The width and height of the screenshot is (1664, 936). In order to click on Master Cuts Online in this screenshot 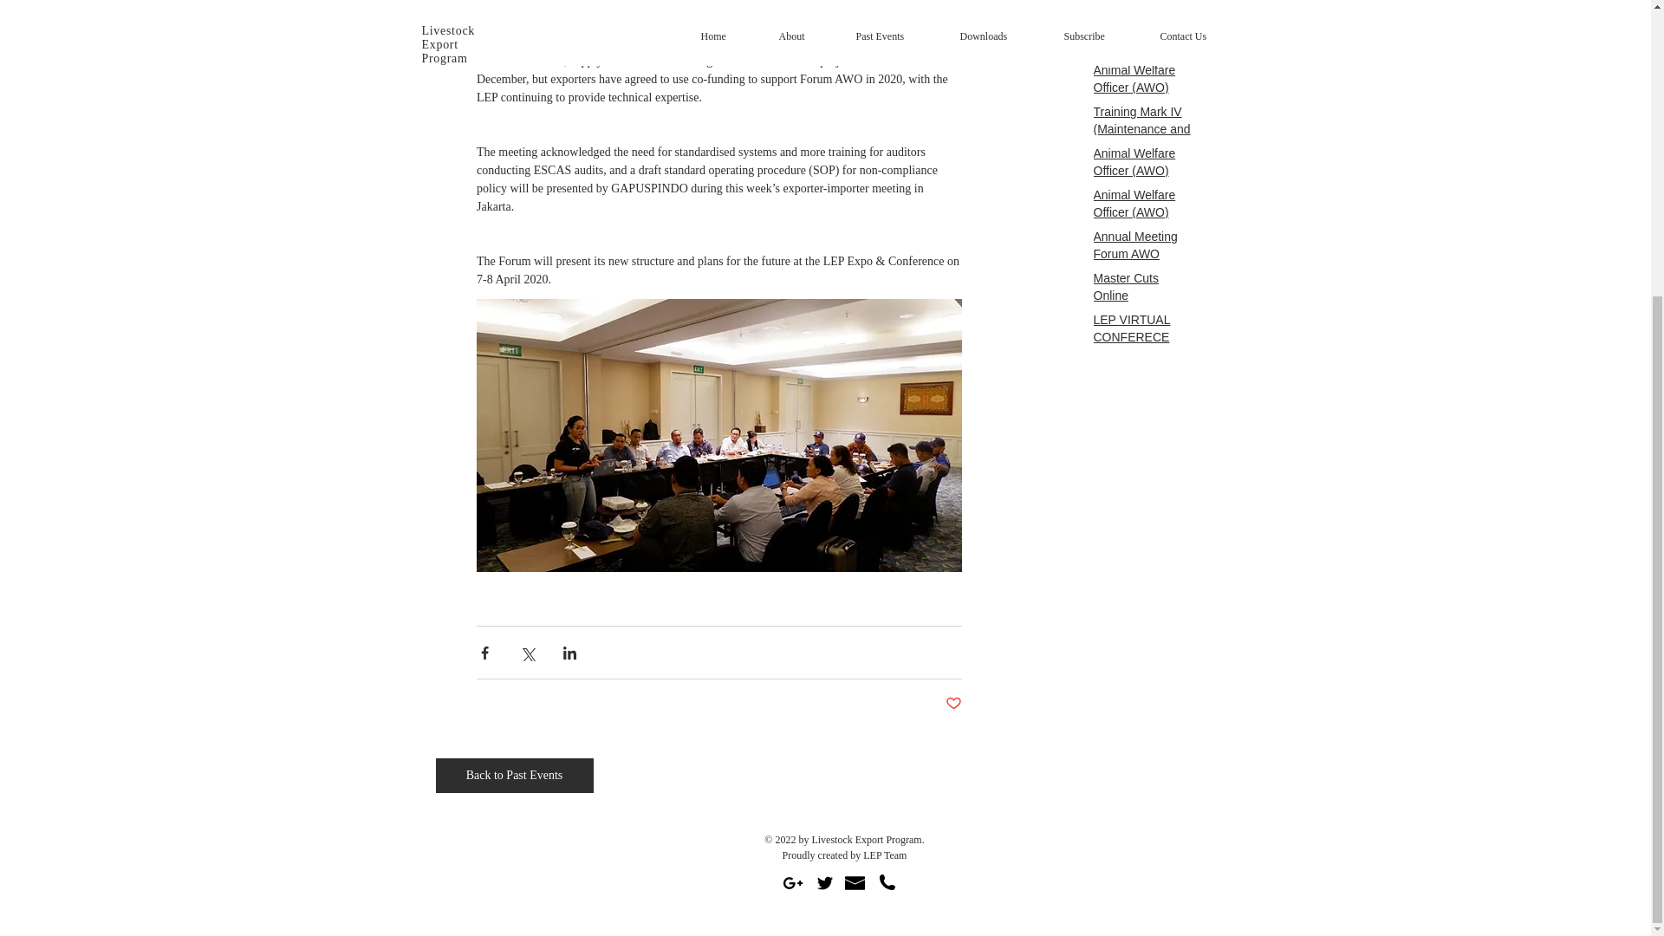, I will do `click(1144, 290)`.